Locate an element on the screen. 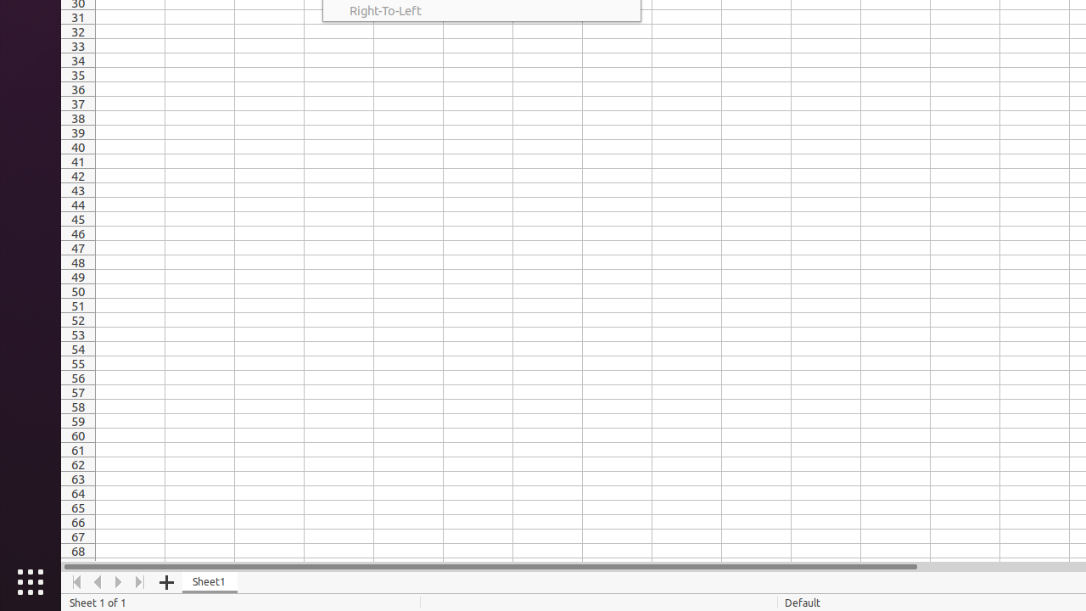  Sheet1 is located at coordinates (210, 582).